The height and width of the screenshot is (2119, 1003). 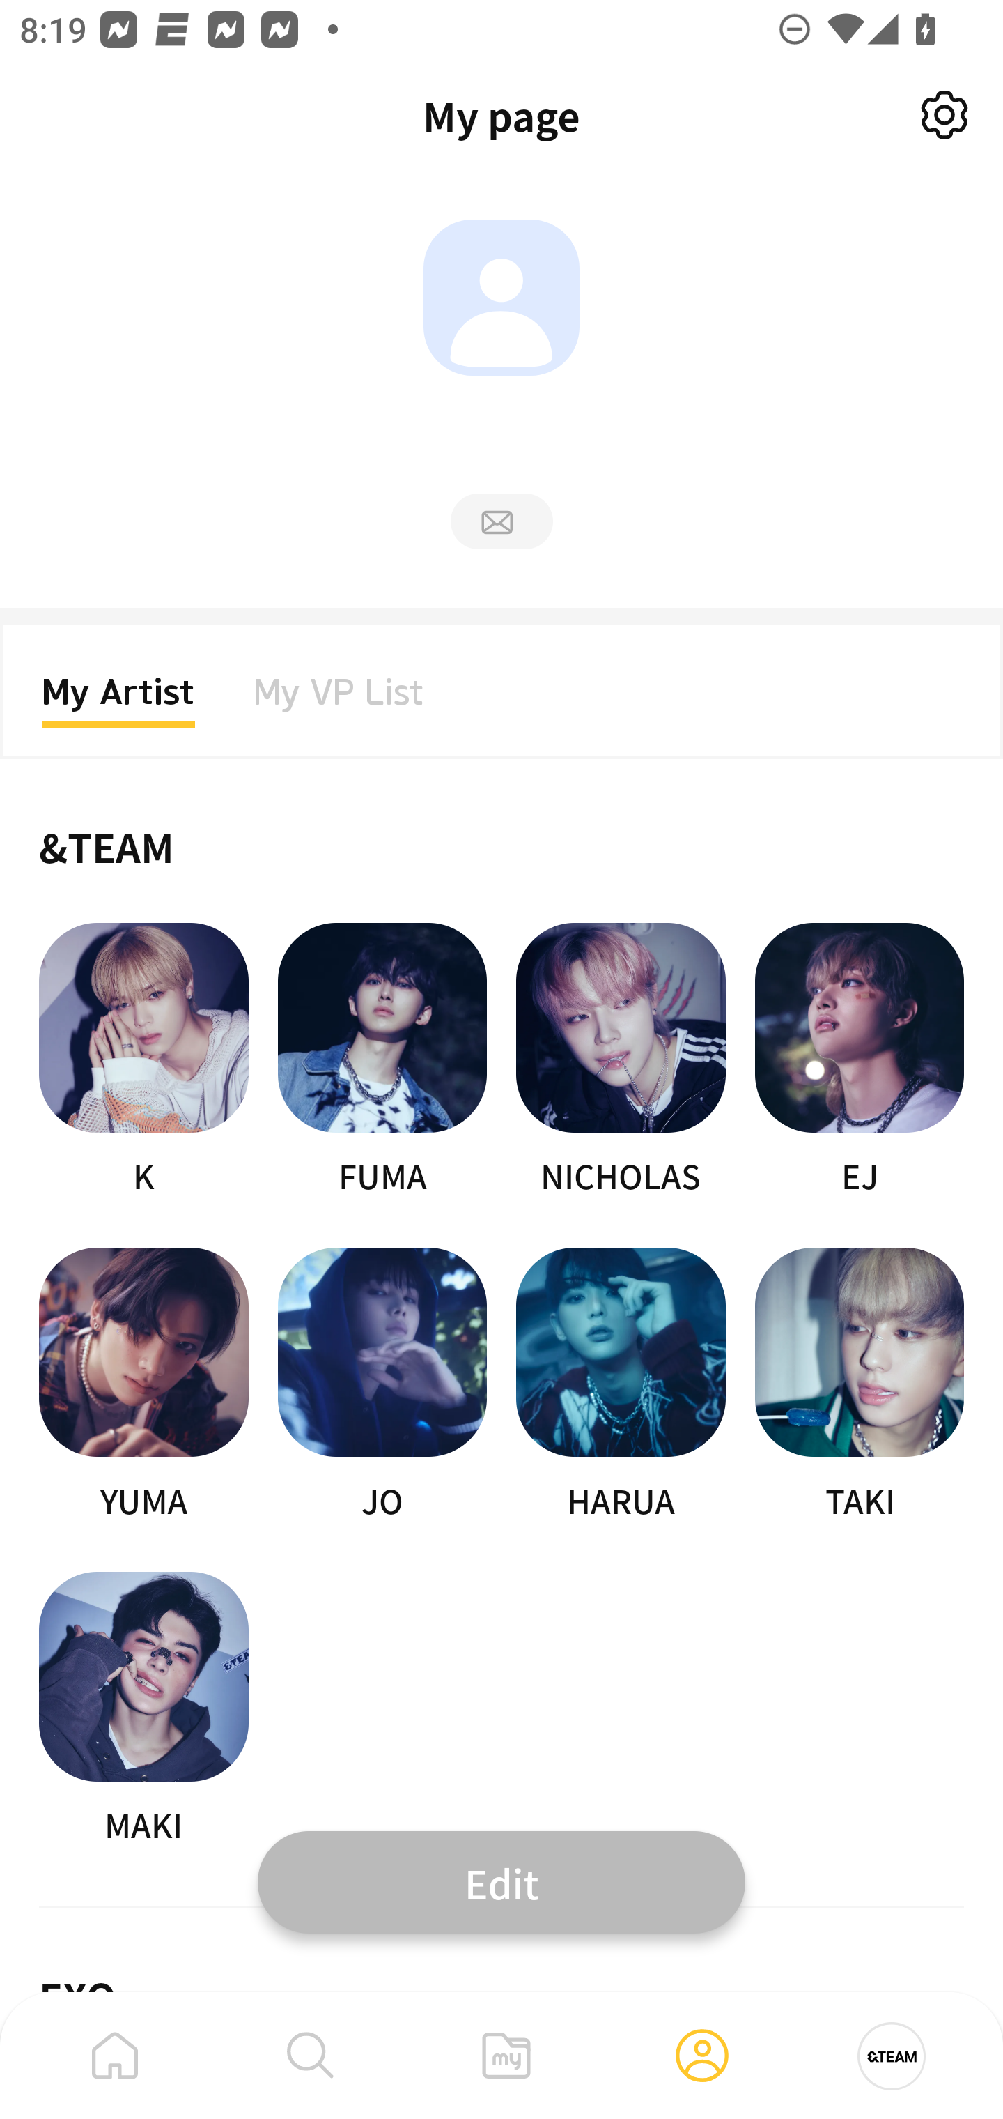 What do you see at coordinates (860, 1061) in the screenshot?
I see `EJ` at bounding box center [860, 1061].